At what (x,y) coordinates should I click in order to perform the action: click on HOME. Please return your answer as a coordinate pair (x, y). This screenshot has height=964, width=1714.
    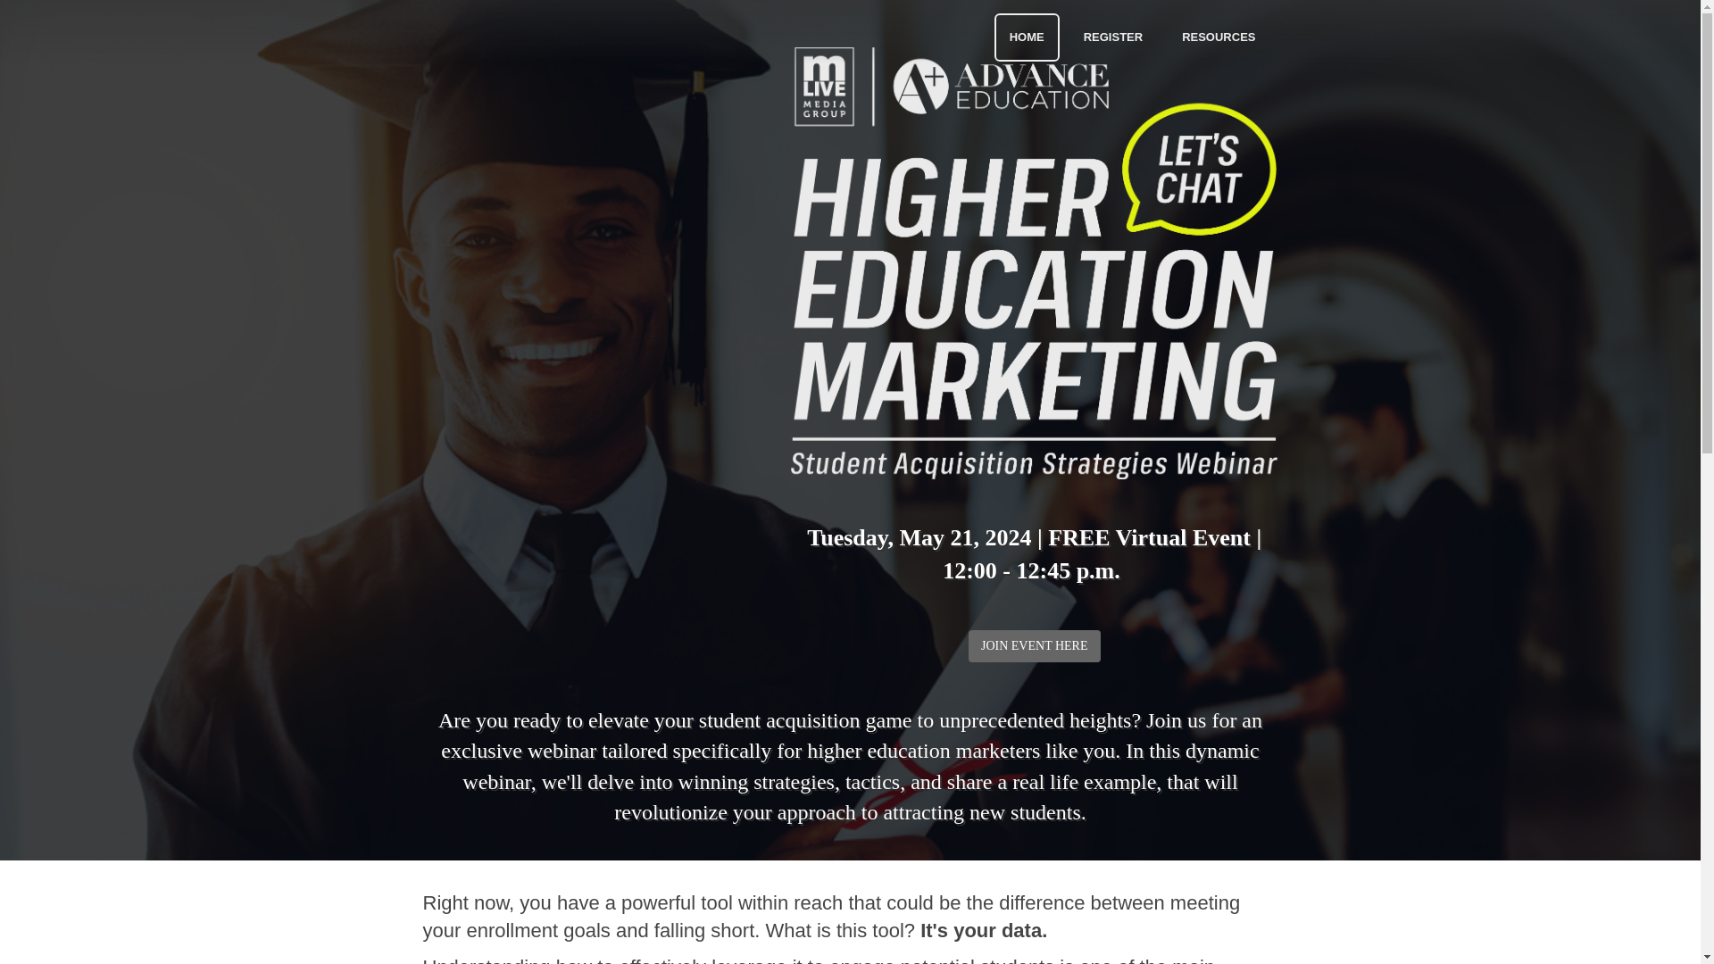
    Looking at the image, I should click on (1027, 37).